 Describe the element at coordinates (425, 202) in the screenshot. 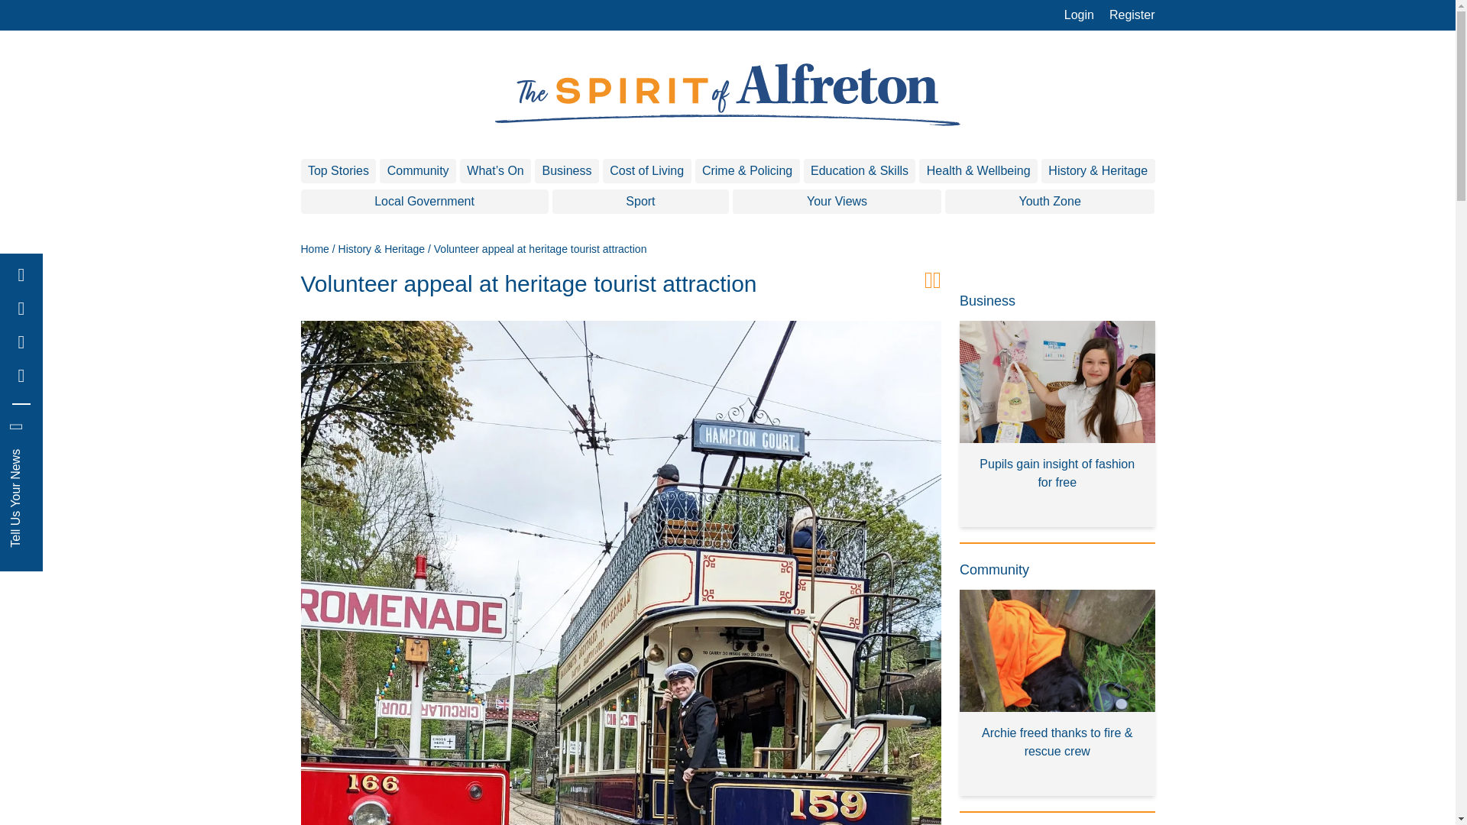

I see `Local Government` at that location.